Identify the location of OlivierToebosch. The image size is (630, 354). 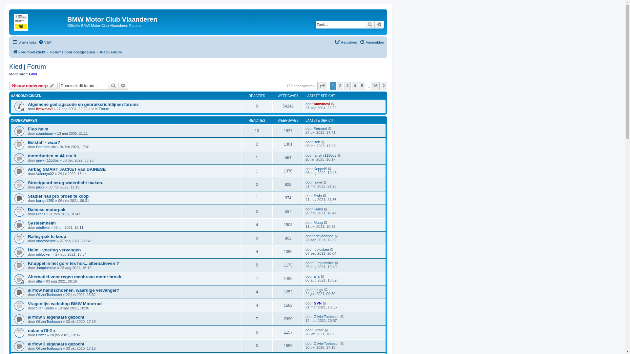
(326, 344).